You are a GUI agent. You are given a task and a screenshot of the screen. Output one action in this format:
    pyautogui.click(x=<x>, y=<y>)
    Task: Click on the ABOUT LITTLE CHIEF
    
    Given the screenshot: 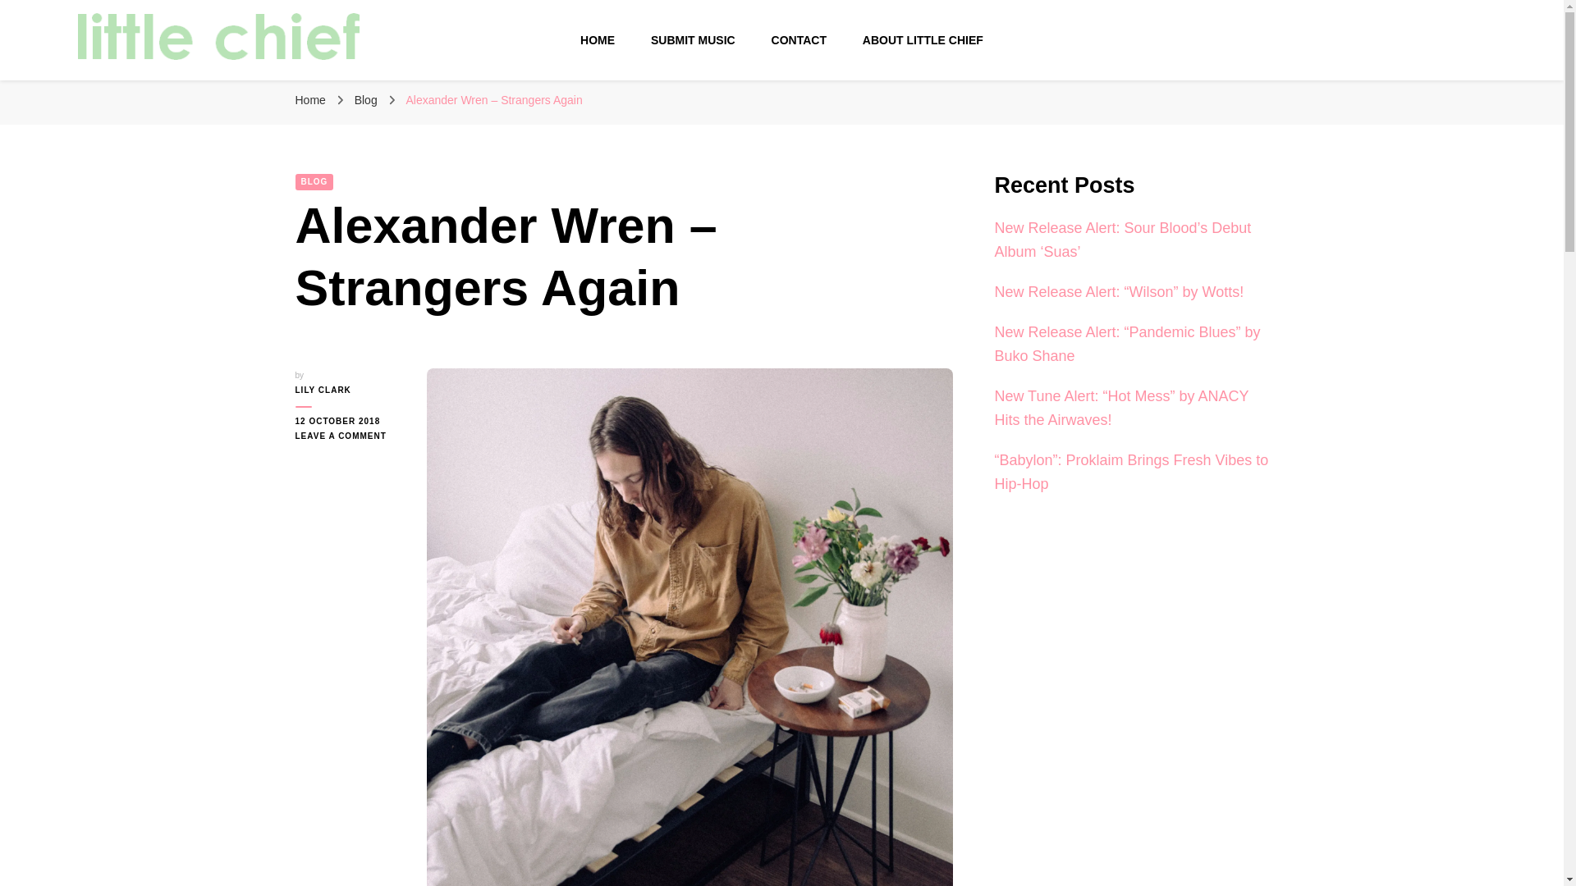 What is the action you would take?
    pyautogui.click(x=923, y=40)
    